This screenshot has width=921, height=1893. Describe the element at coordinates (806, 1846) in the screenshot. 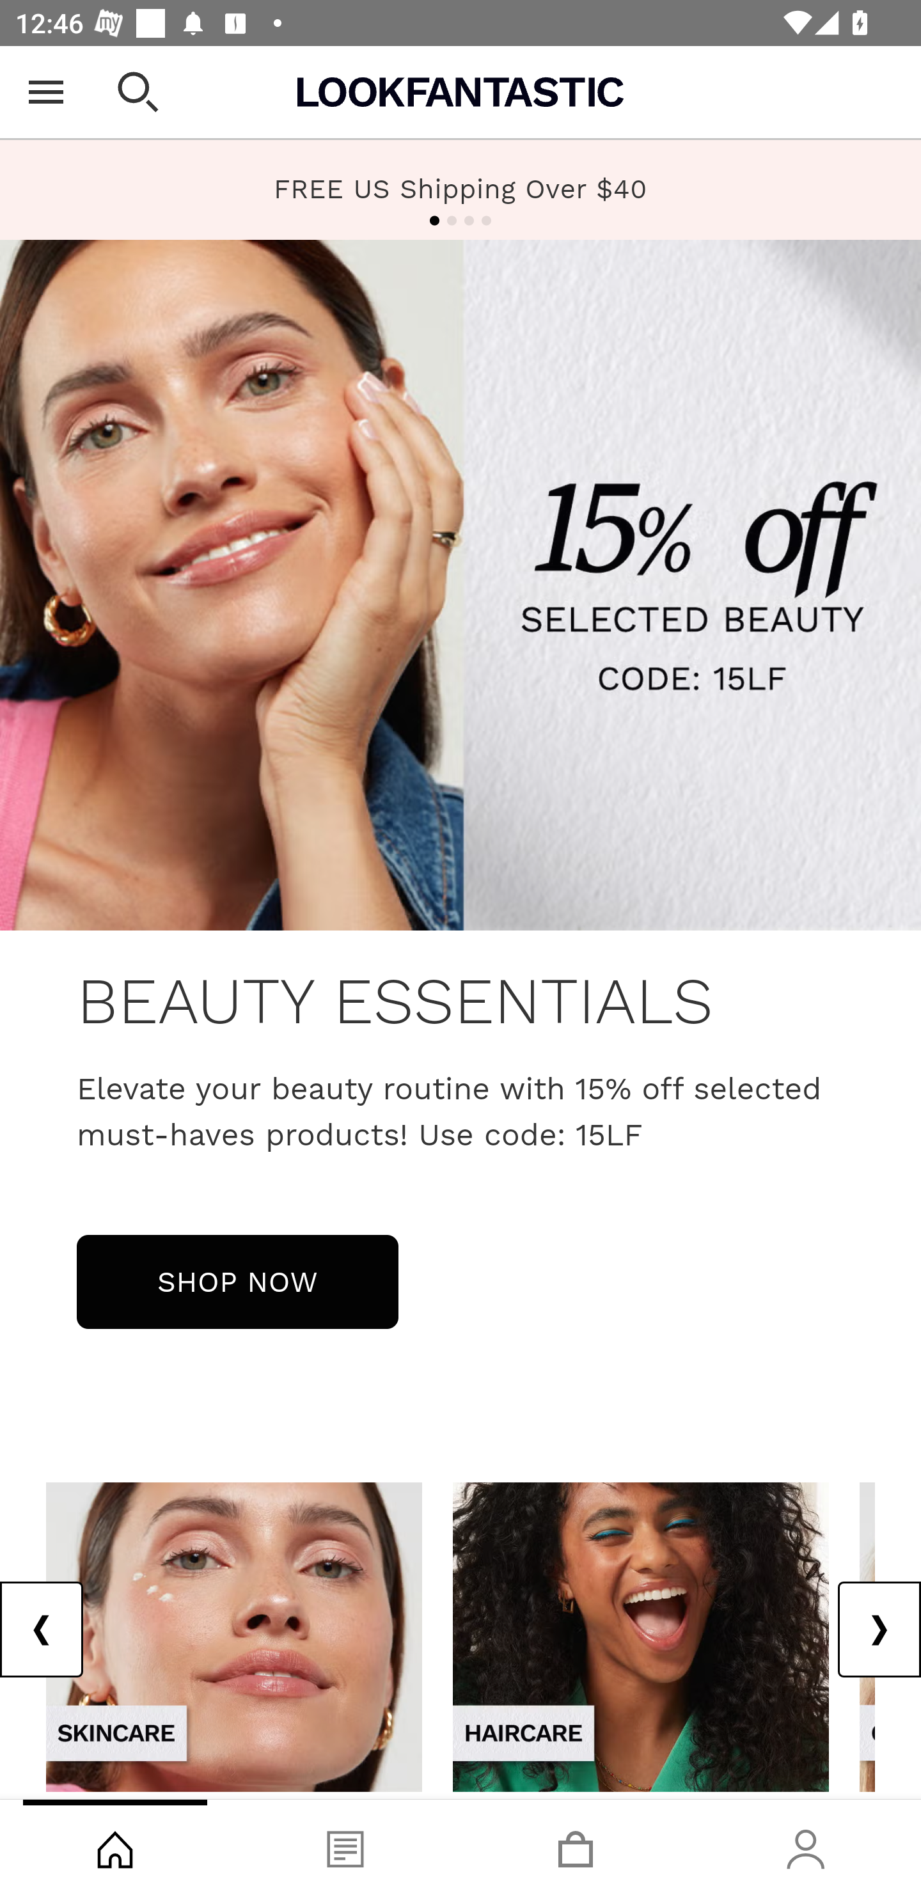

I see `Account, tab, 4 of 4` at that location.